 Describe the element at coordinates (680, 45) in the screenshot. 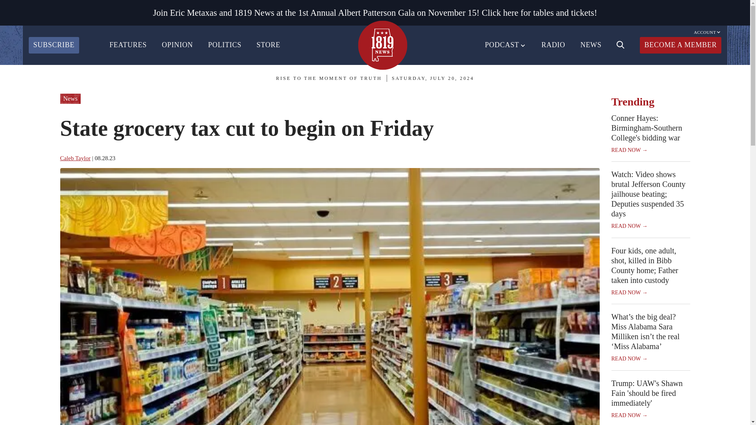

I see `BECOME A MEMBER` at that location.